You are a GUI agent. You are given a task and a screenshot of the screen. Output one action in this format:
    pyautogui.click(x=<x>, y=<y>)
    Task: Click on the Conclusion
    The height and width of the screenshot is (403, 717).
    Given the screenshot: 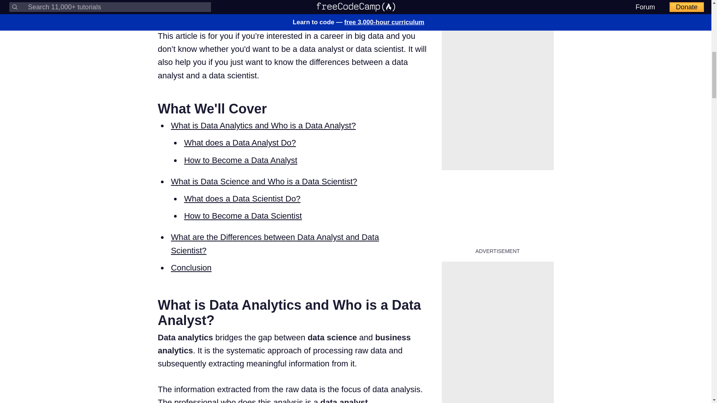 What is the action you would take?
    pyautogui.click(x=191, y=268)
    